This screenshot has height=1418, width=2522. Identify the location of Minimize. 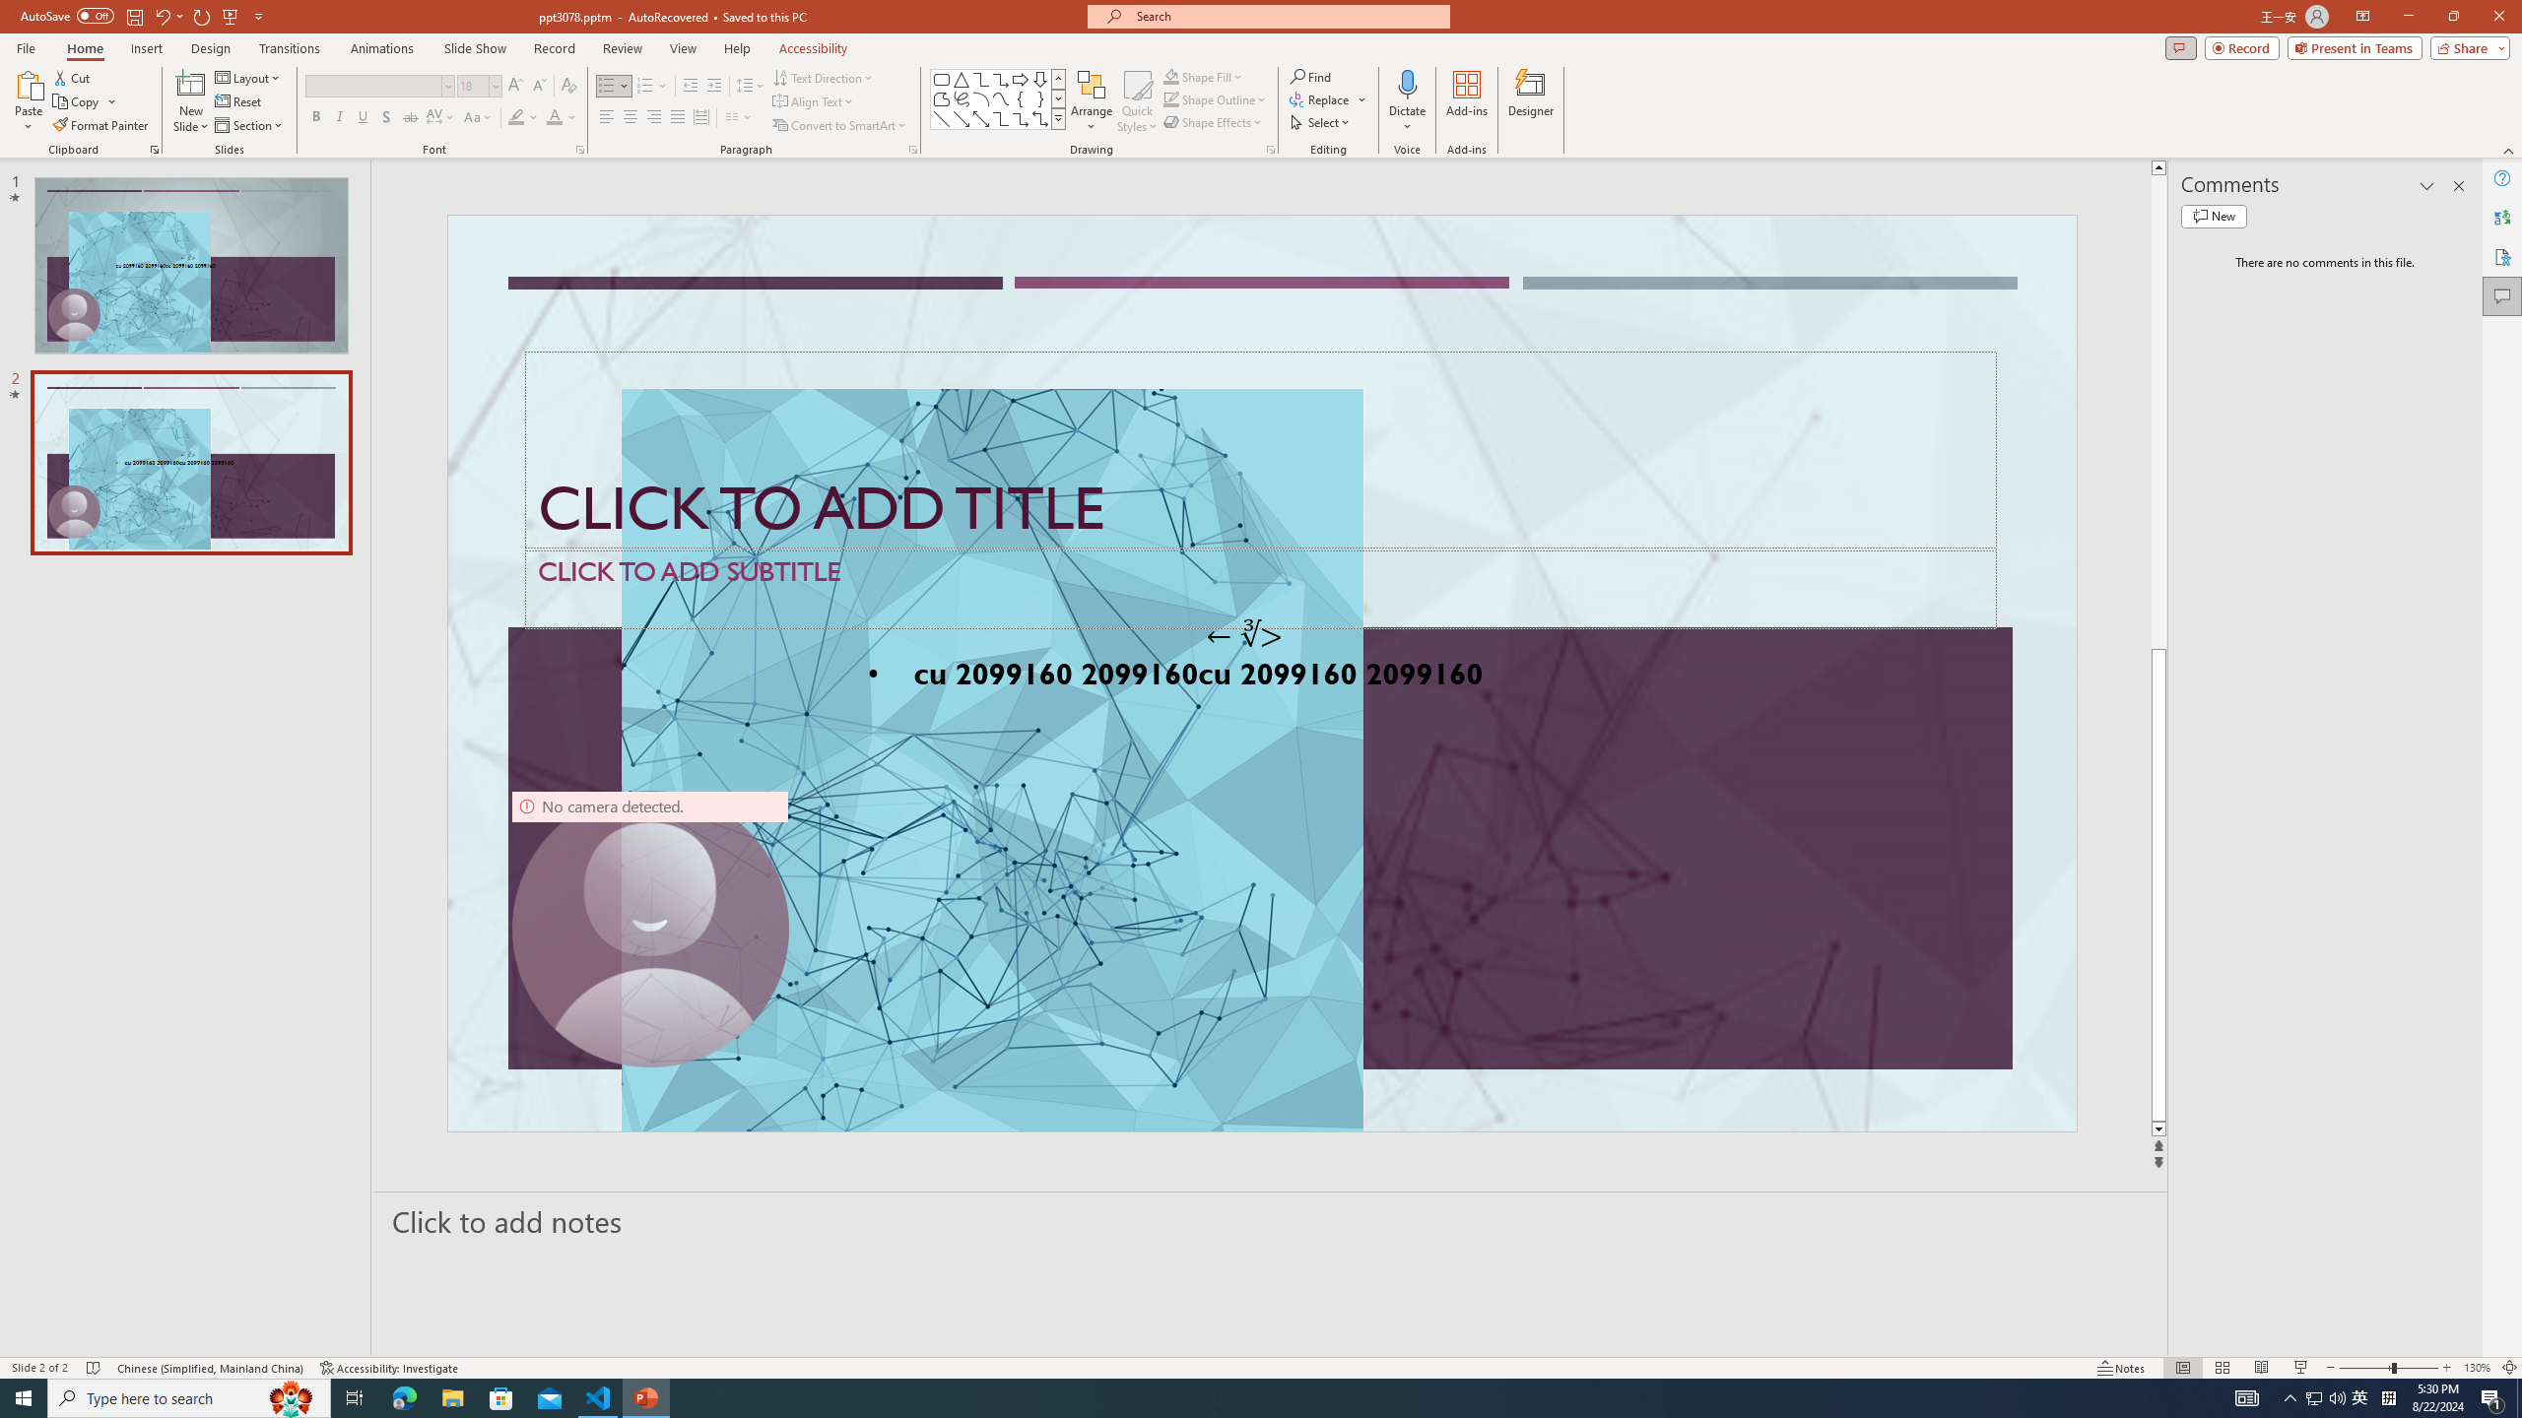
(2408, 17).